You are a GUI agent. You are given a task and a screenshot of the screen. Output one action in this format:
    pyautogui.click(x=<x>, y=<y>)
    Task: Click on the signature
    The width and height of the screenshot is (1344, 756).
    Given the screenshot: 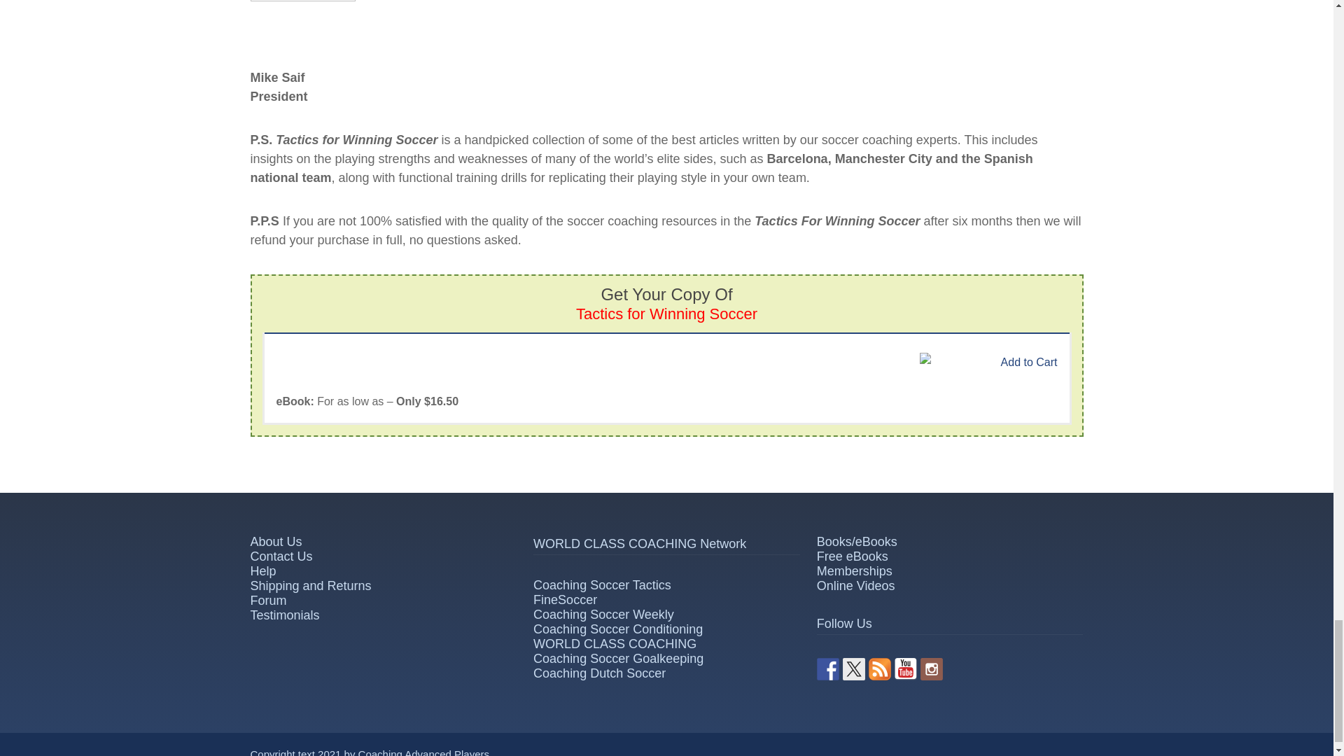 What is the action you would take?
    pyautogui.click(x=302, y=22)
    